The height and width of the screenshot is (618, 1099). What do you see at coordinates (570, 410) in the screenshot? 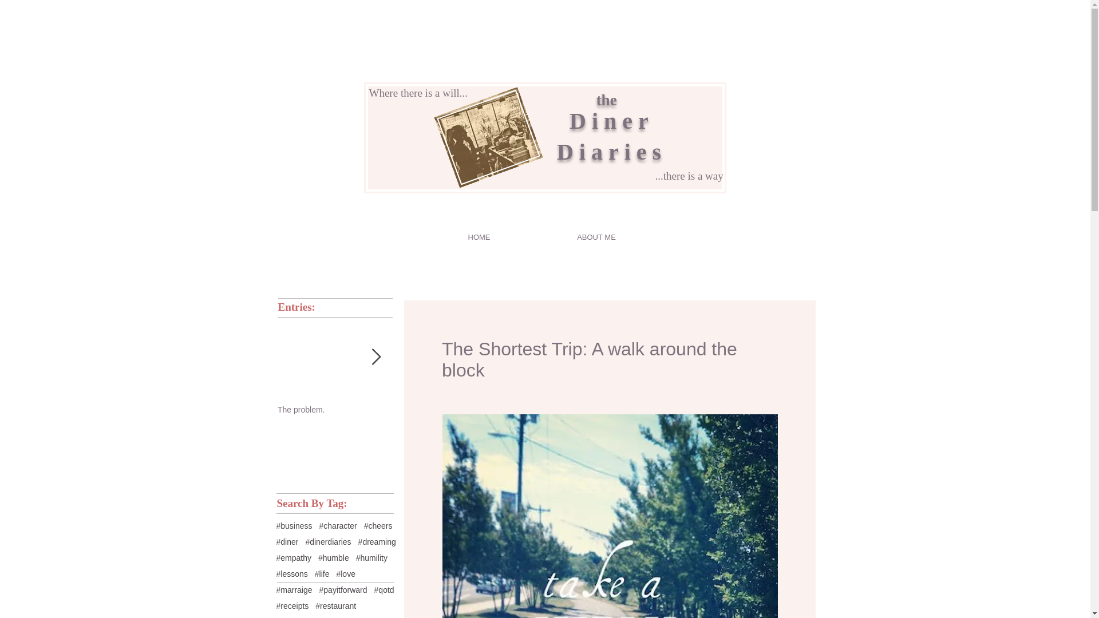
I see `A glimpse of love` at bounding box center [570, 410].